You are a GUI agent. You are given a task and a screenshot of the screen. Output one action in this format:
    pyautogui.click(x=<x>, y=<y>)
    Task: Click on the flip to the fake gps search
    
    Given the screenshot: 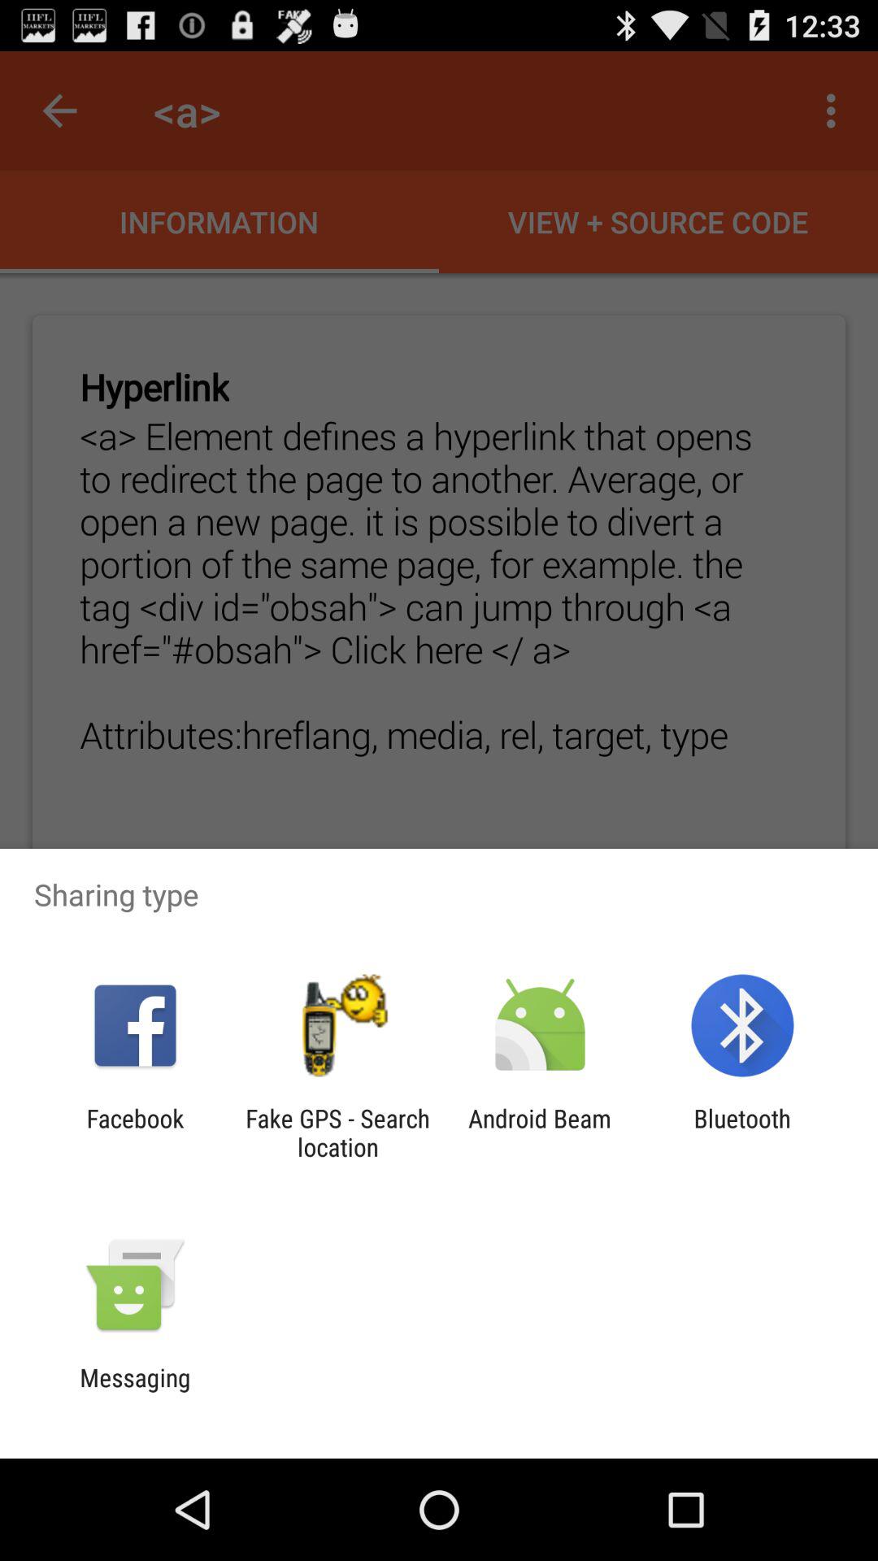 What is the action you would take?
    pyautogui.click(x=337, y=1133)
    